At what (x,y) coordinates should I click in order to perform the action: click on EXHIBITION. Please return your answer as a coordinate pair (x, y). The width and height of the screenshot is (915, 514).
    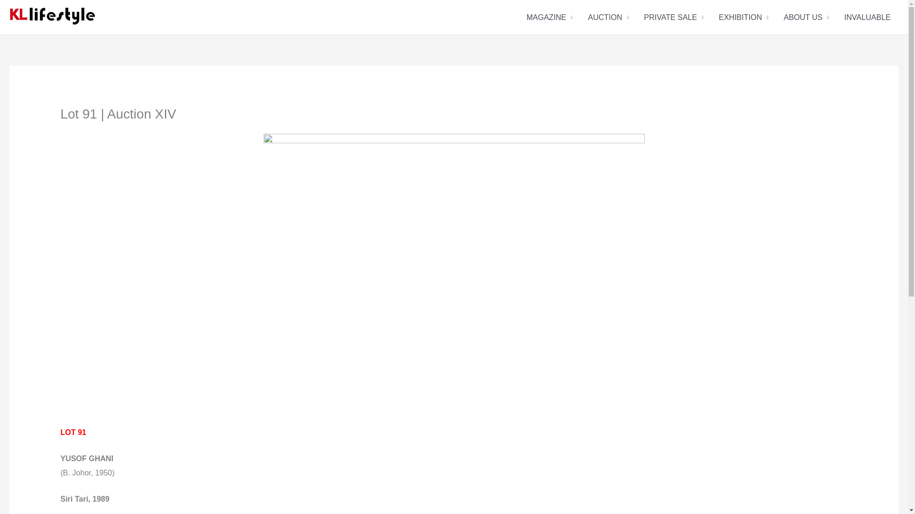
    Looking at the image, I should click on (743, 17).